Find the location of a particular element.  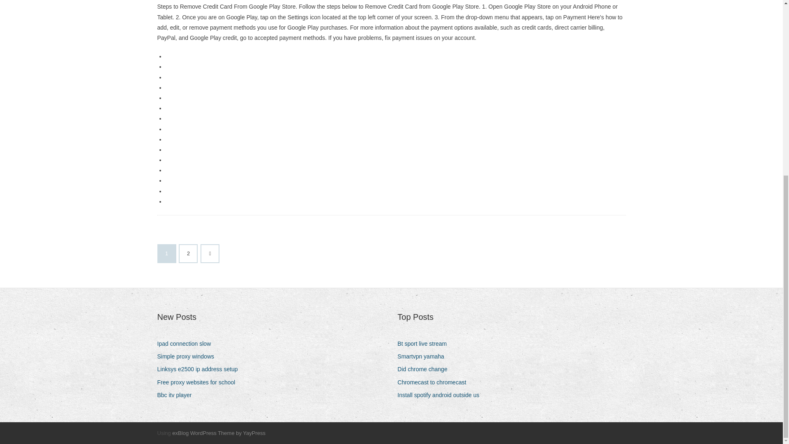

Chromecast to chromecast is located at coordinates (435, 382).